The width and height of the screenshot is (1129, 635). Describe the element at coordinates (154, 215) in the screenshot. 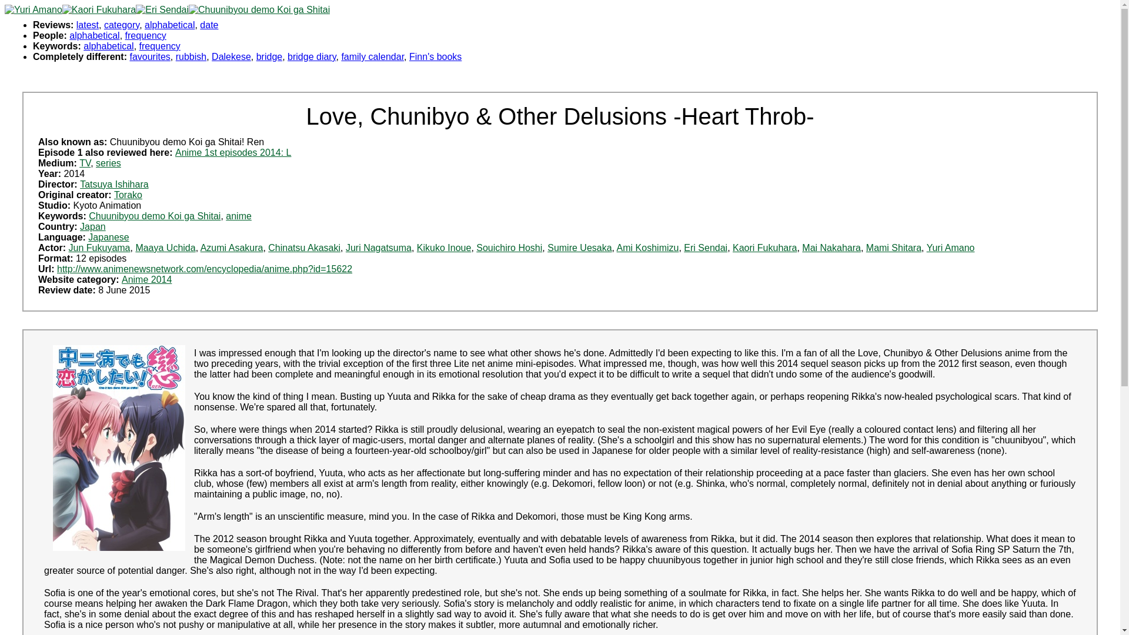

I see `Chuunibyou demo Koi ga Shitai` at that location.